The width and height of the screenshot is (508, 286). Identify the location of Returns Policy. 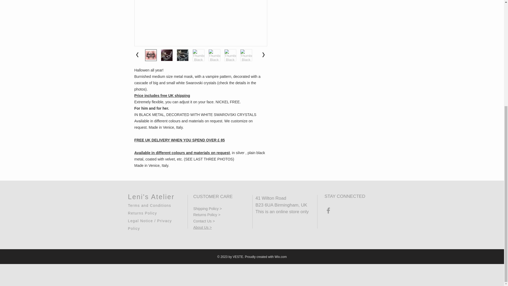
(142, 212).